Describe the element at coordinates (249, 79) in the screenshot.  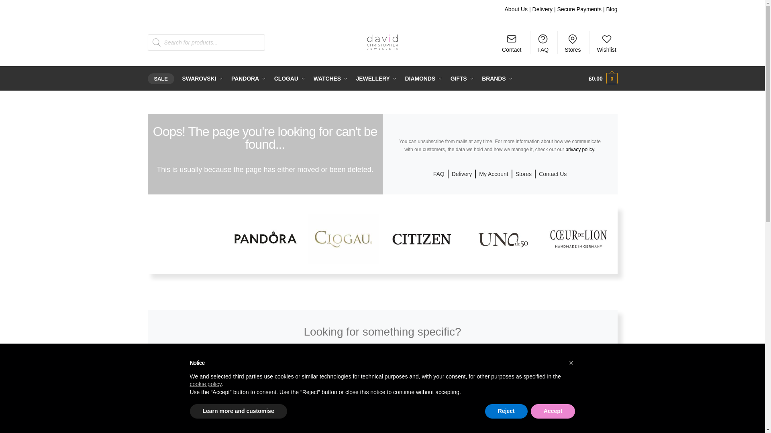
I see `PANDORA` at that location.